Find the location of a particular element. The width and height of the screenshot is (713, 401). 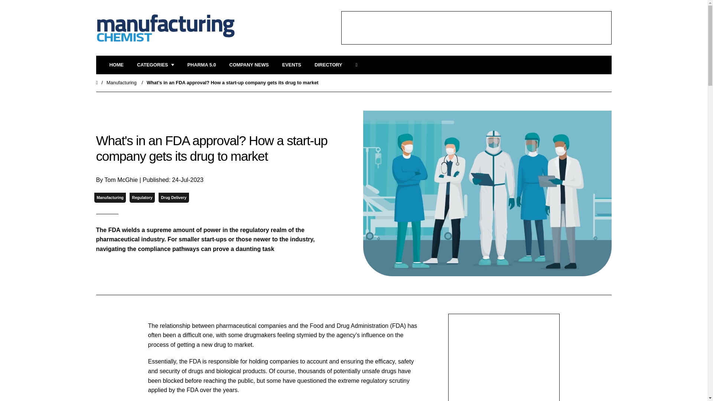

HOME is located at coordinates (116, 65).